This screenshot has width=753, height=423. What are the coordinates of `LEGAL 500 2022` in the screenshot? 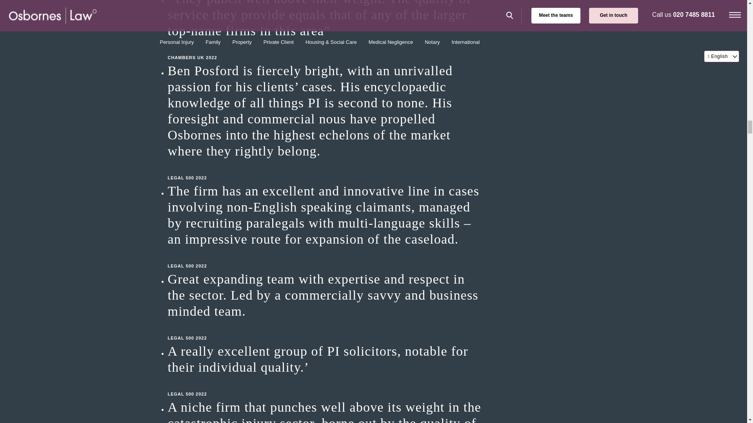 It's located at (325, 386).